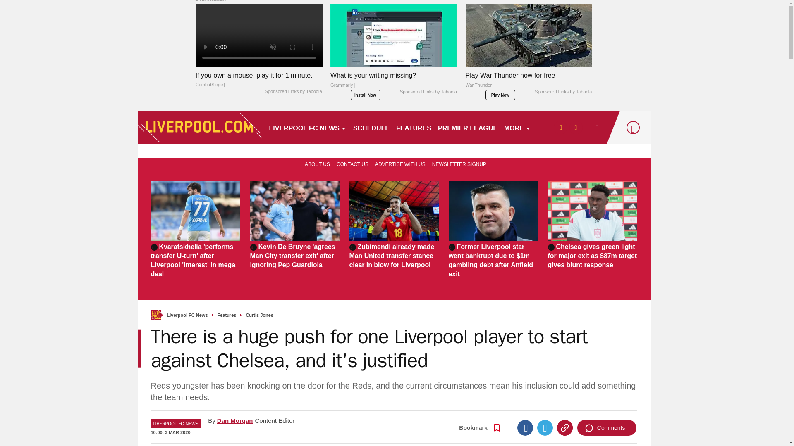 This screenshot has width=794, height=446. I want to click on Facebook, so click(525, 428).